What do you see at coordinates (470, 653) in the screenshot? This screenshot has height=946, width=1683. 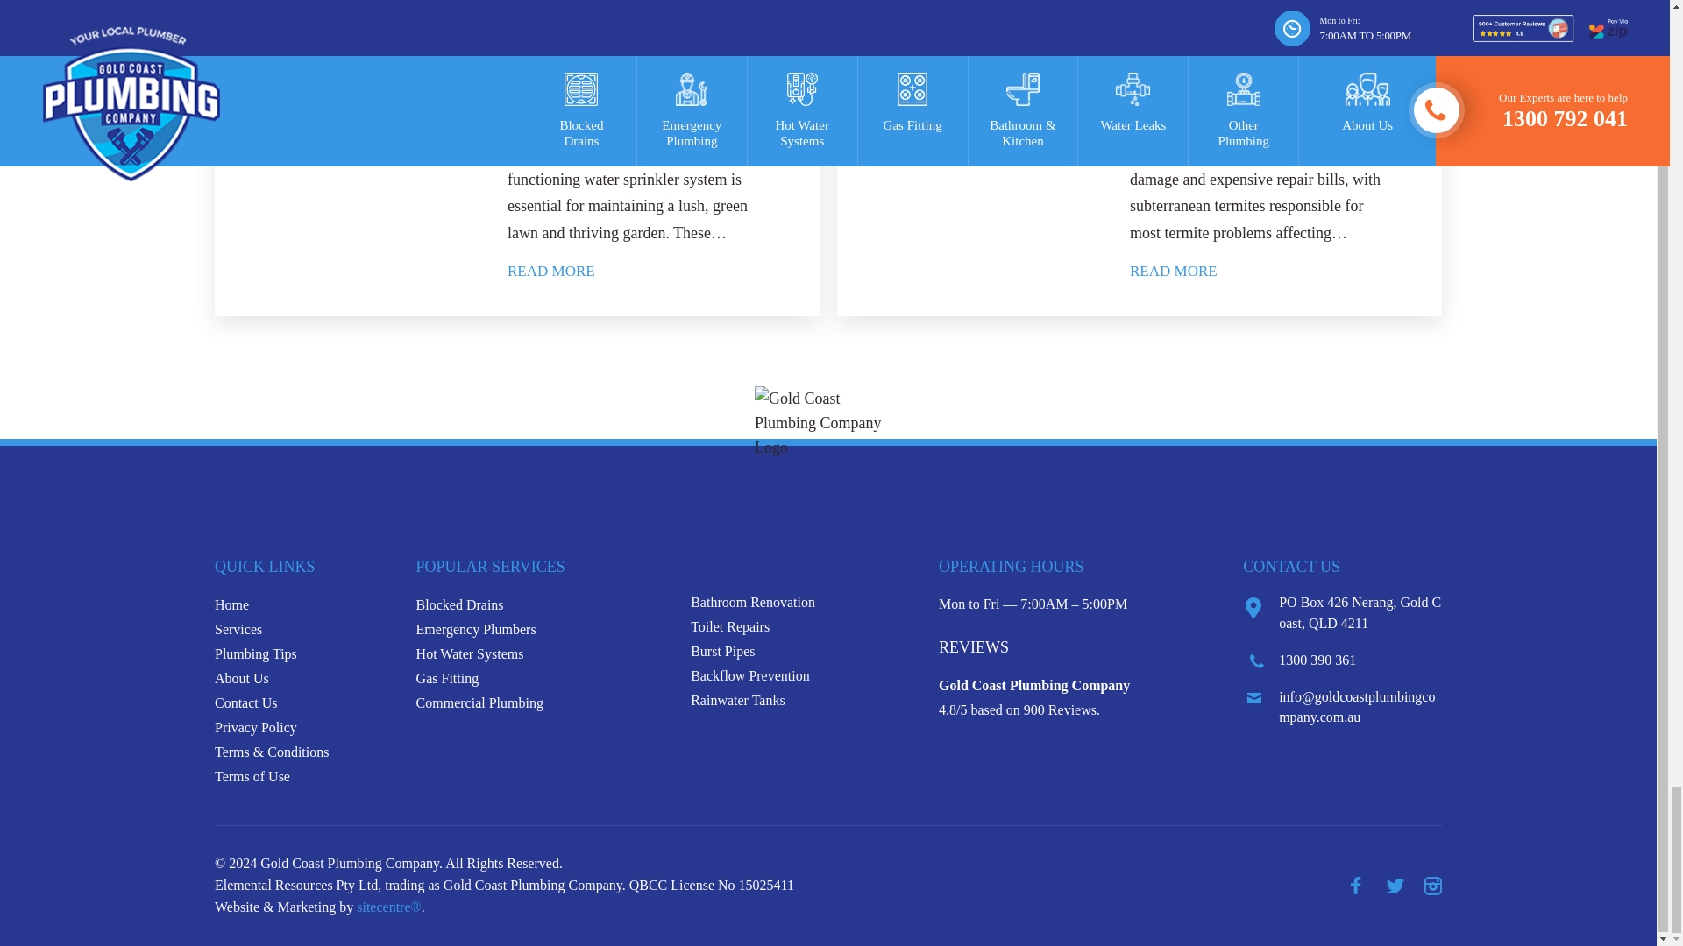 I see `Hot Water Systems` at bounding box center [470, 653].